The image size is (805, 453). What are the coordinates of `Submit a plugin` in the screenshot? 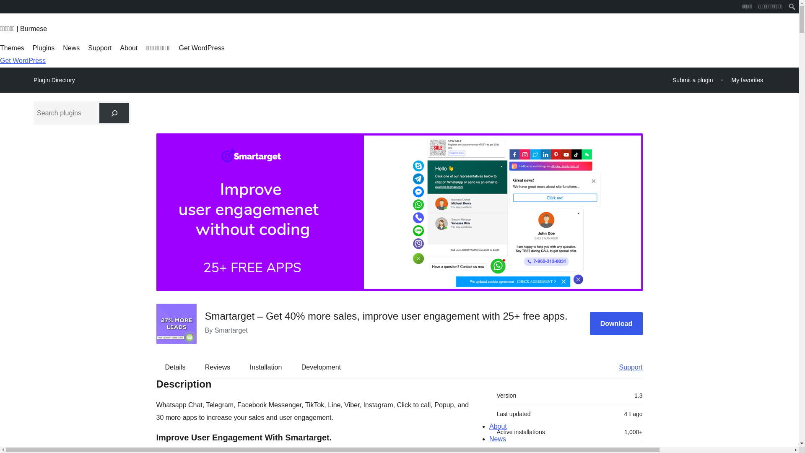 It's located at (693, 80).